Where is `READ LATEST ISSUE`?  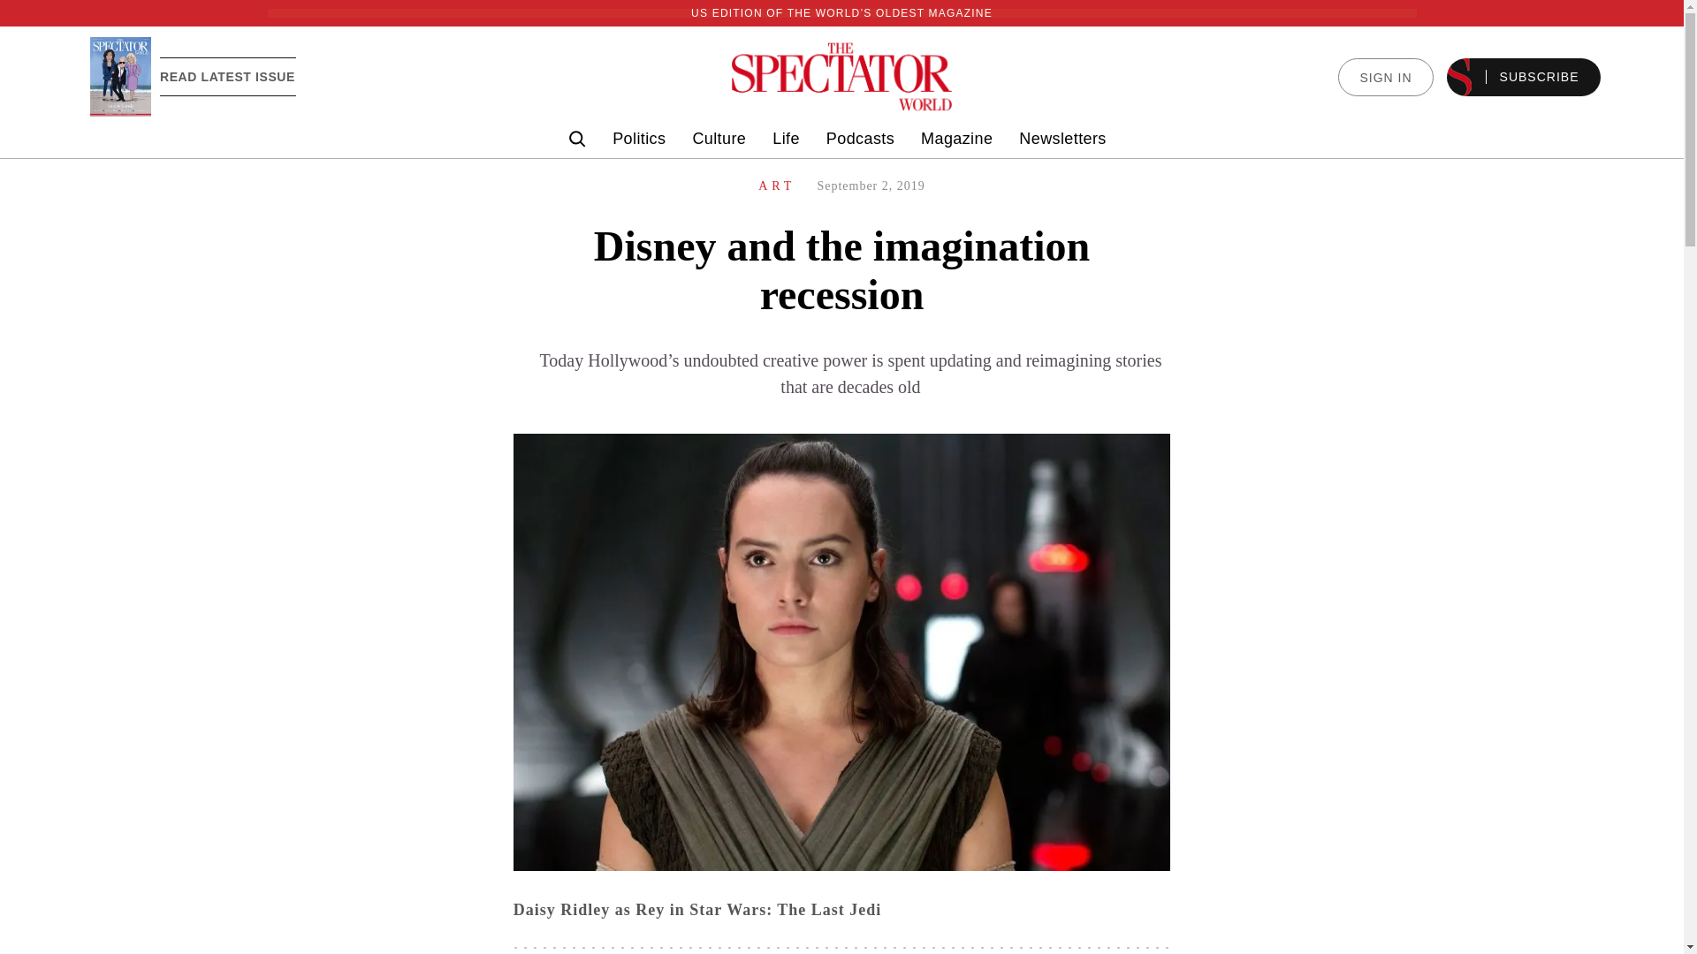
READ LATEST ISSUE is located at coordinates (227, 76).